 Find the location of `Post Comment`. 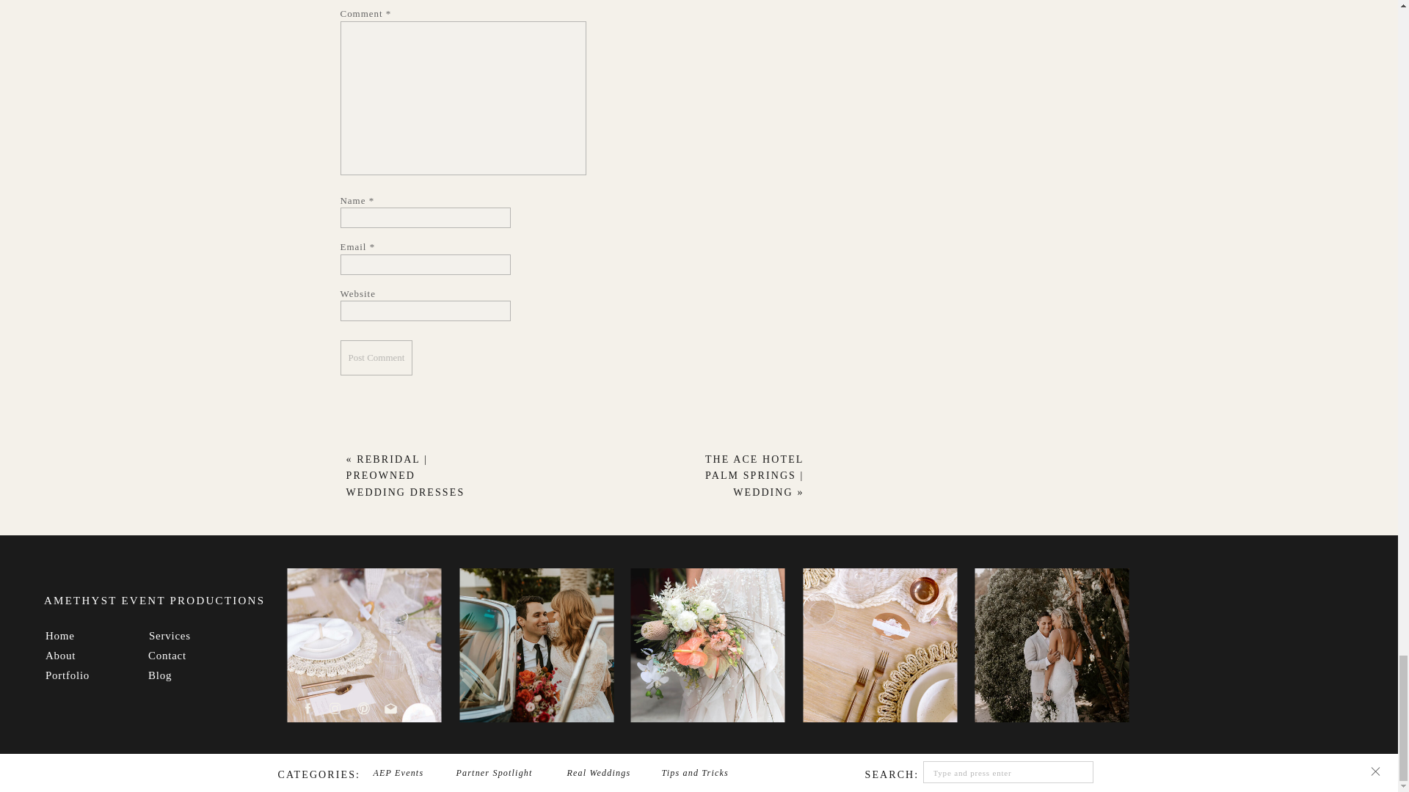

Post Comment is located at coordinates (376, 358).